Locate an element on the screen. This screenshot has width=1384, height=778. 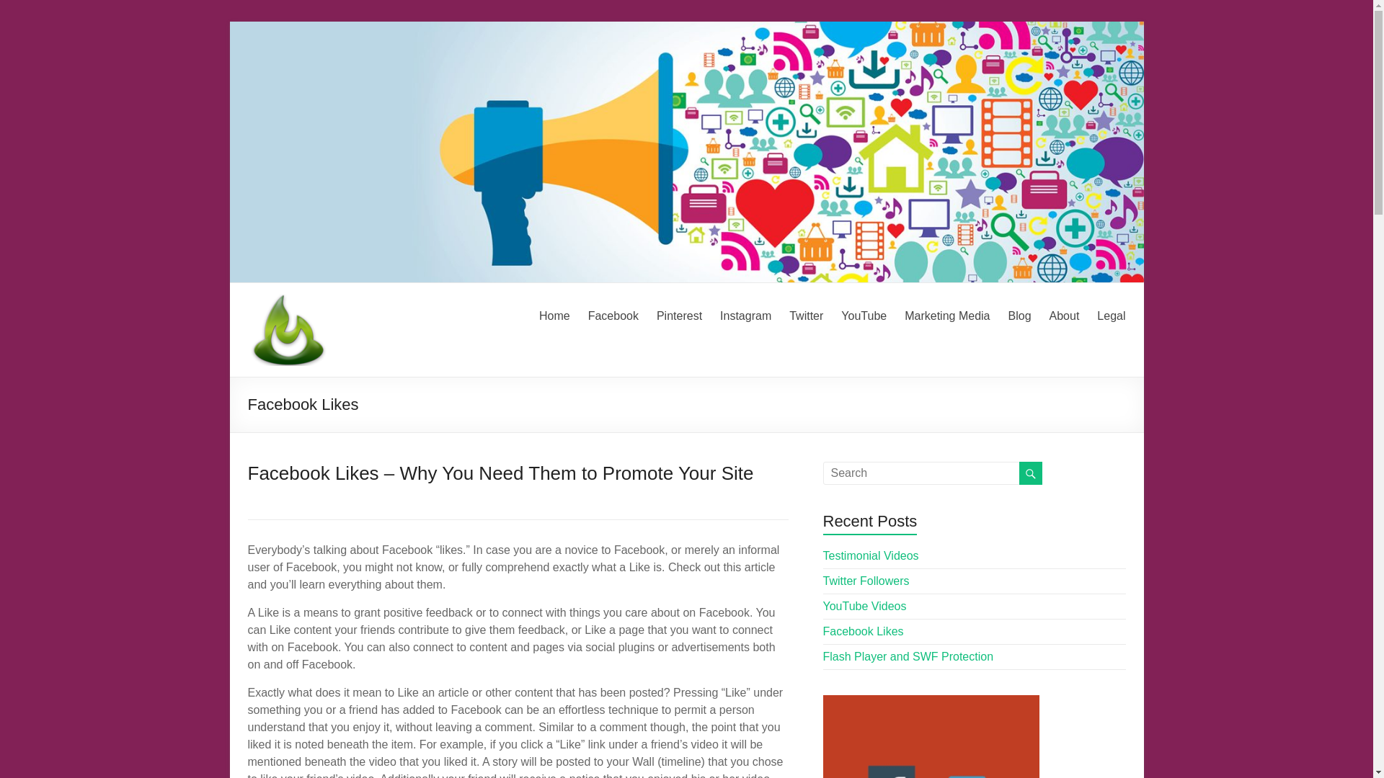
Legal is located at coordinates (1111, 314).